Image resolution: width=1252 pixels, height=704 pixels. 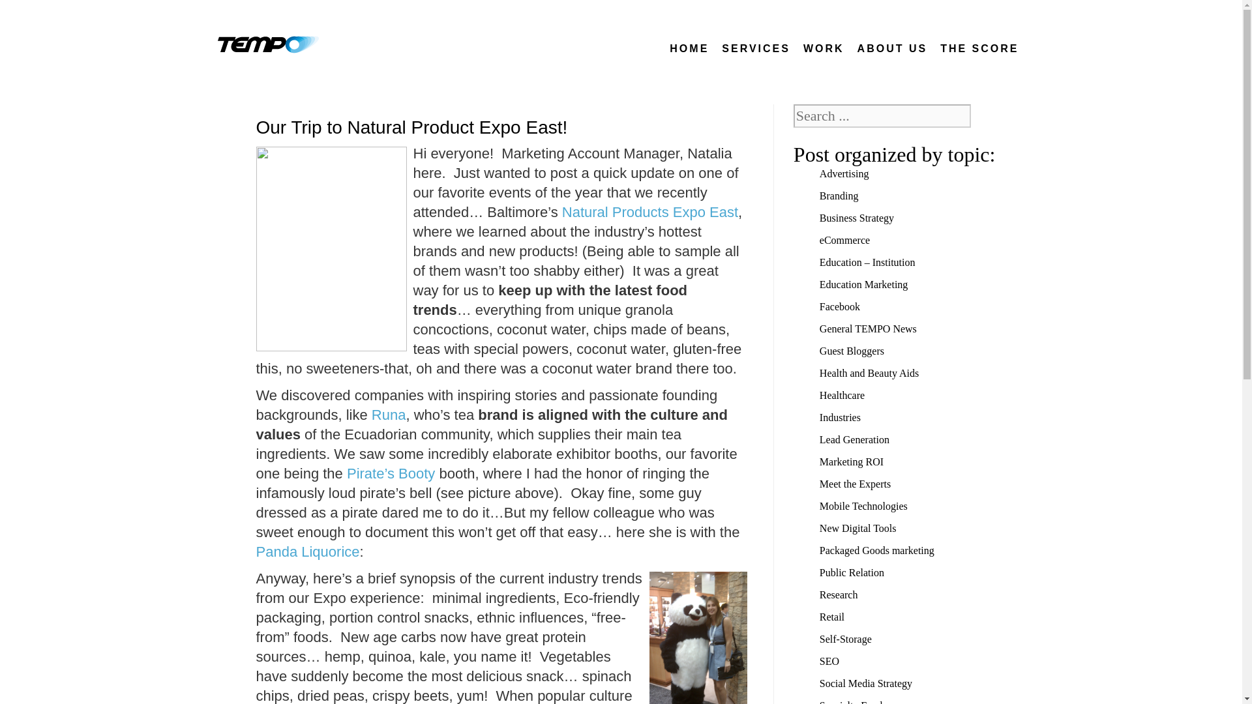 What do you see at coordinates (922, 395) in the screenshot?
I see `Healthcare` at bounding box center [922, 395].